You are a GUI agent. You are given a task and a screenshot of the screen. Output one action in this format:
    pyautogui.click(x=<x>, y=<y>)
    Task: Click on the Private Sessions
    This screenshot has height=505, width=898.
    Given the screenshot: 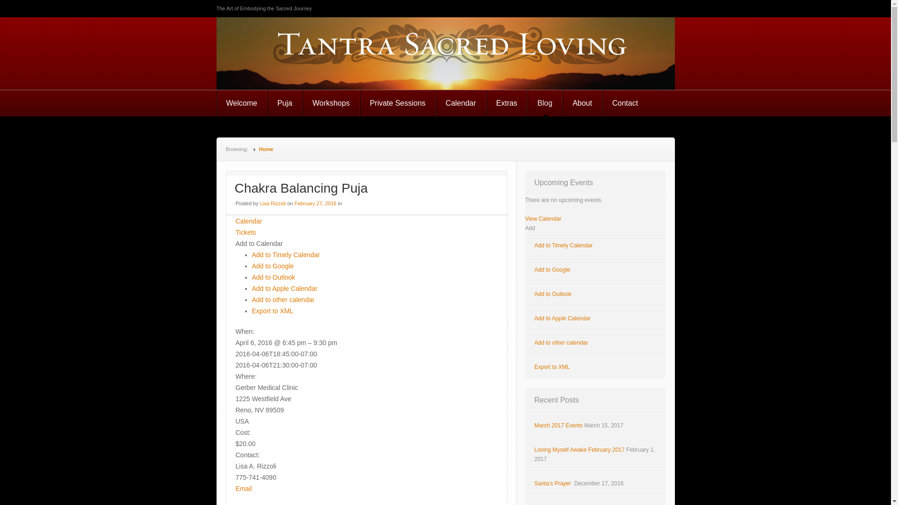 What is the action you would take?
    pyautogui.click(x=398, y=103)
    